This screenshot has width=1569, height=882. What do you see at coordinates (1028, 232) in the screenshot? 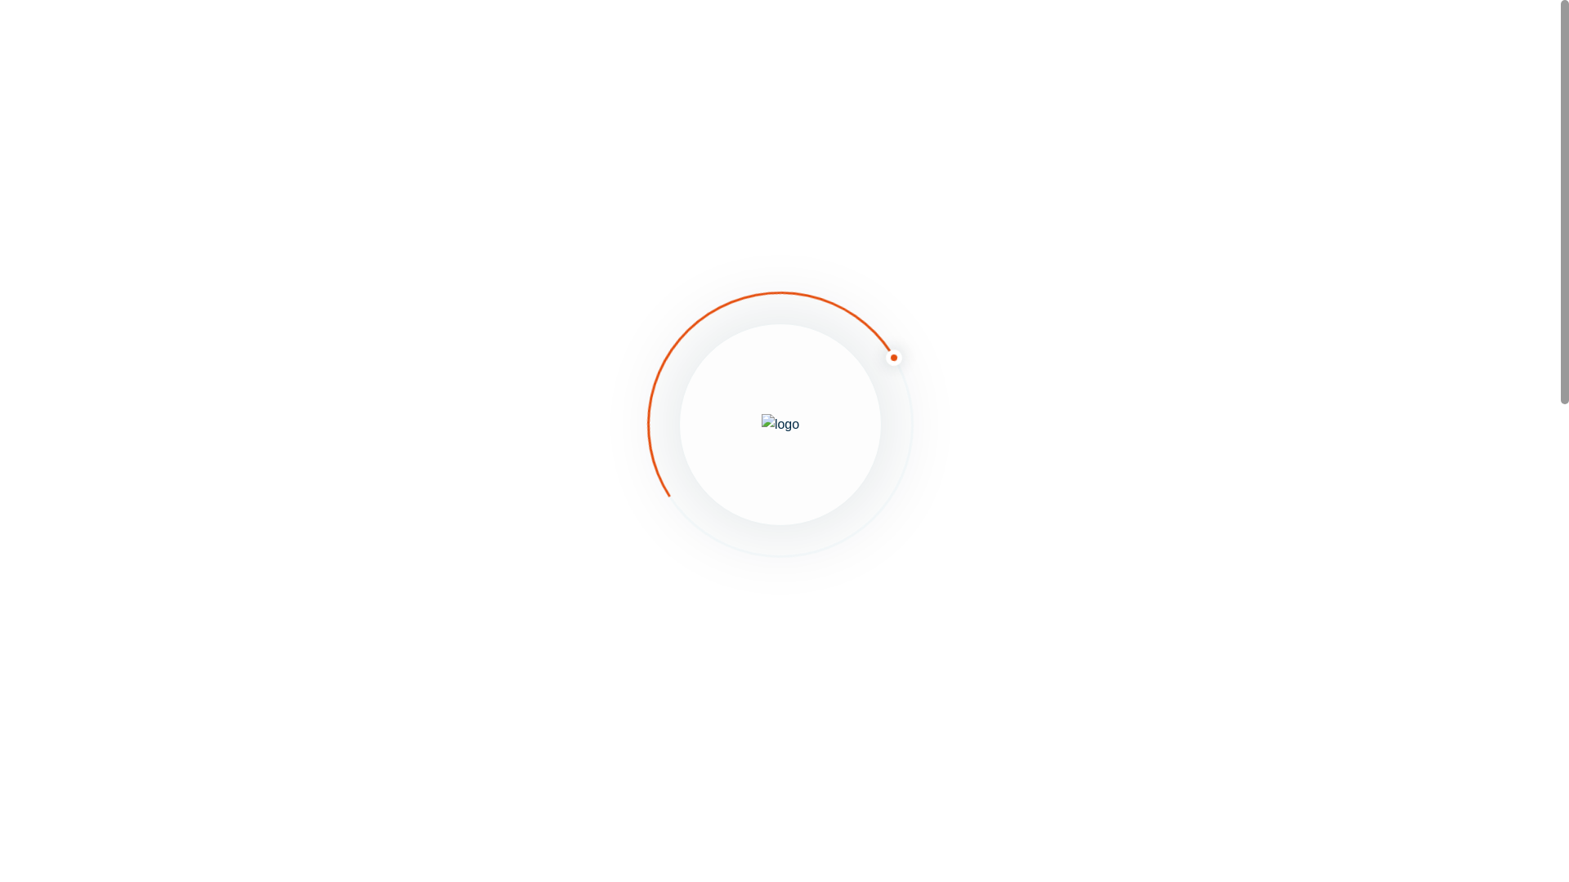
I see `Company` at bounding box center [1028, 232].